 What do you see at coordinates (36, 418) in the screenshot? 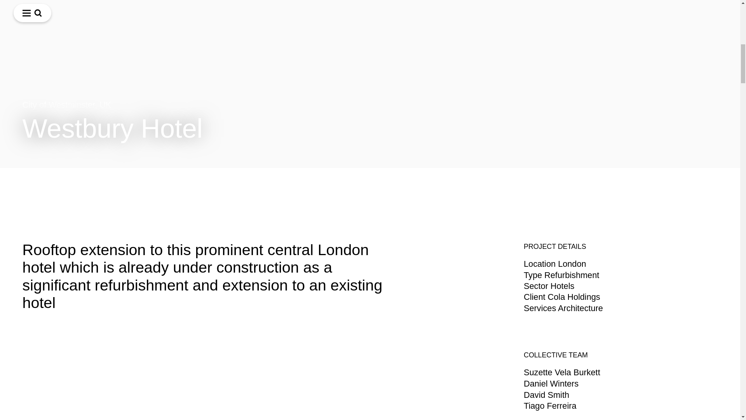
I see `LinkedIn` at bounding box center [36, 418].